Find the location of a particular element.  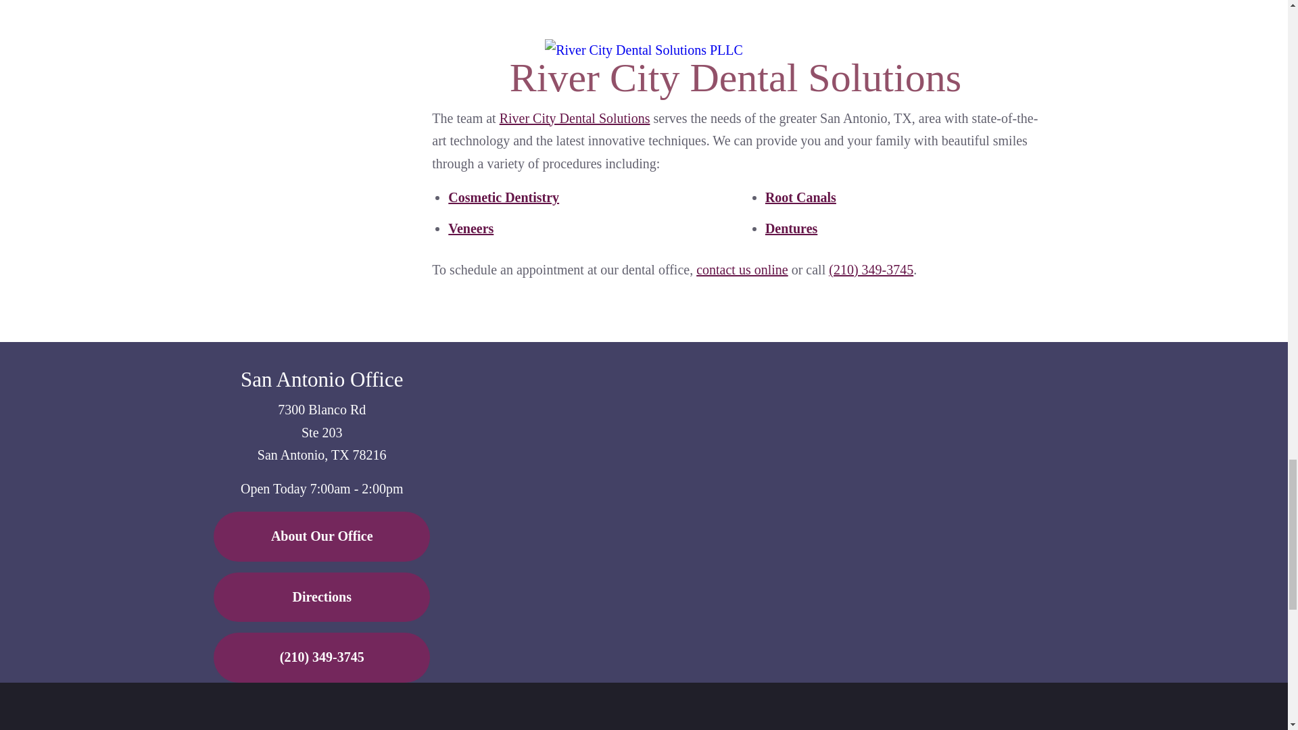

contact us online is located at coordinates (742, 269).